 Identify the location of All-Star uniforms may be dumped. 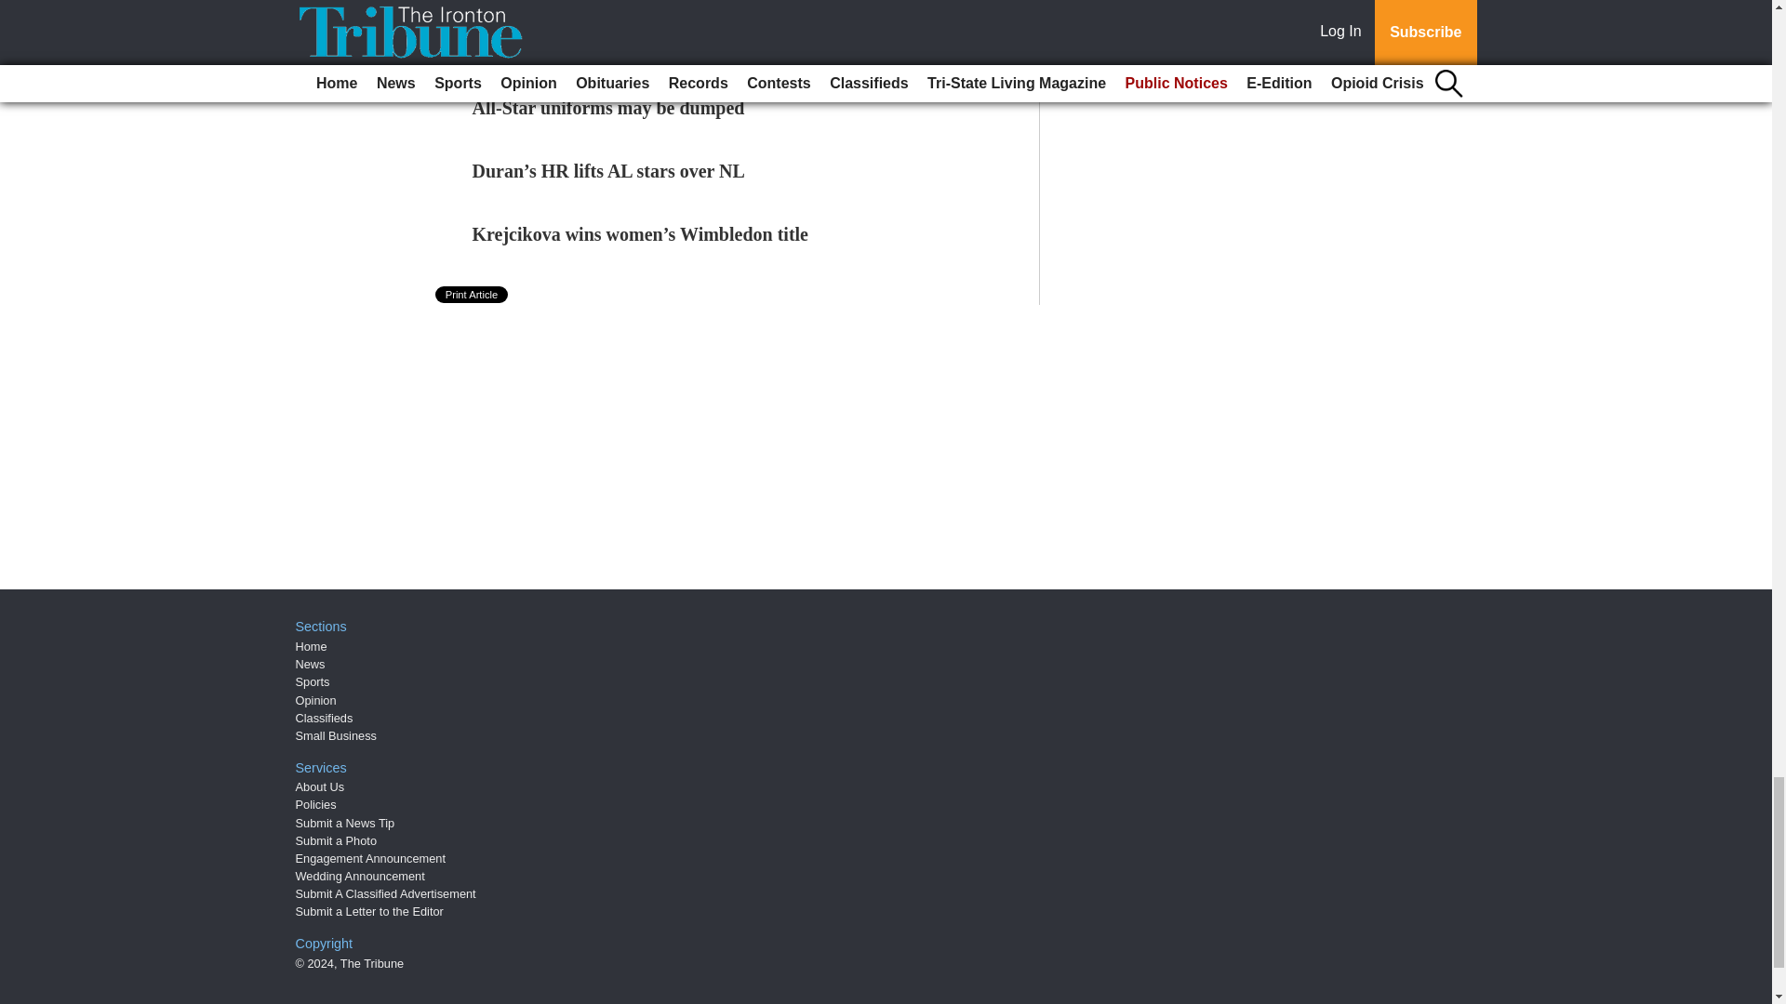
(608, 108).